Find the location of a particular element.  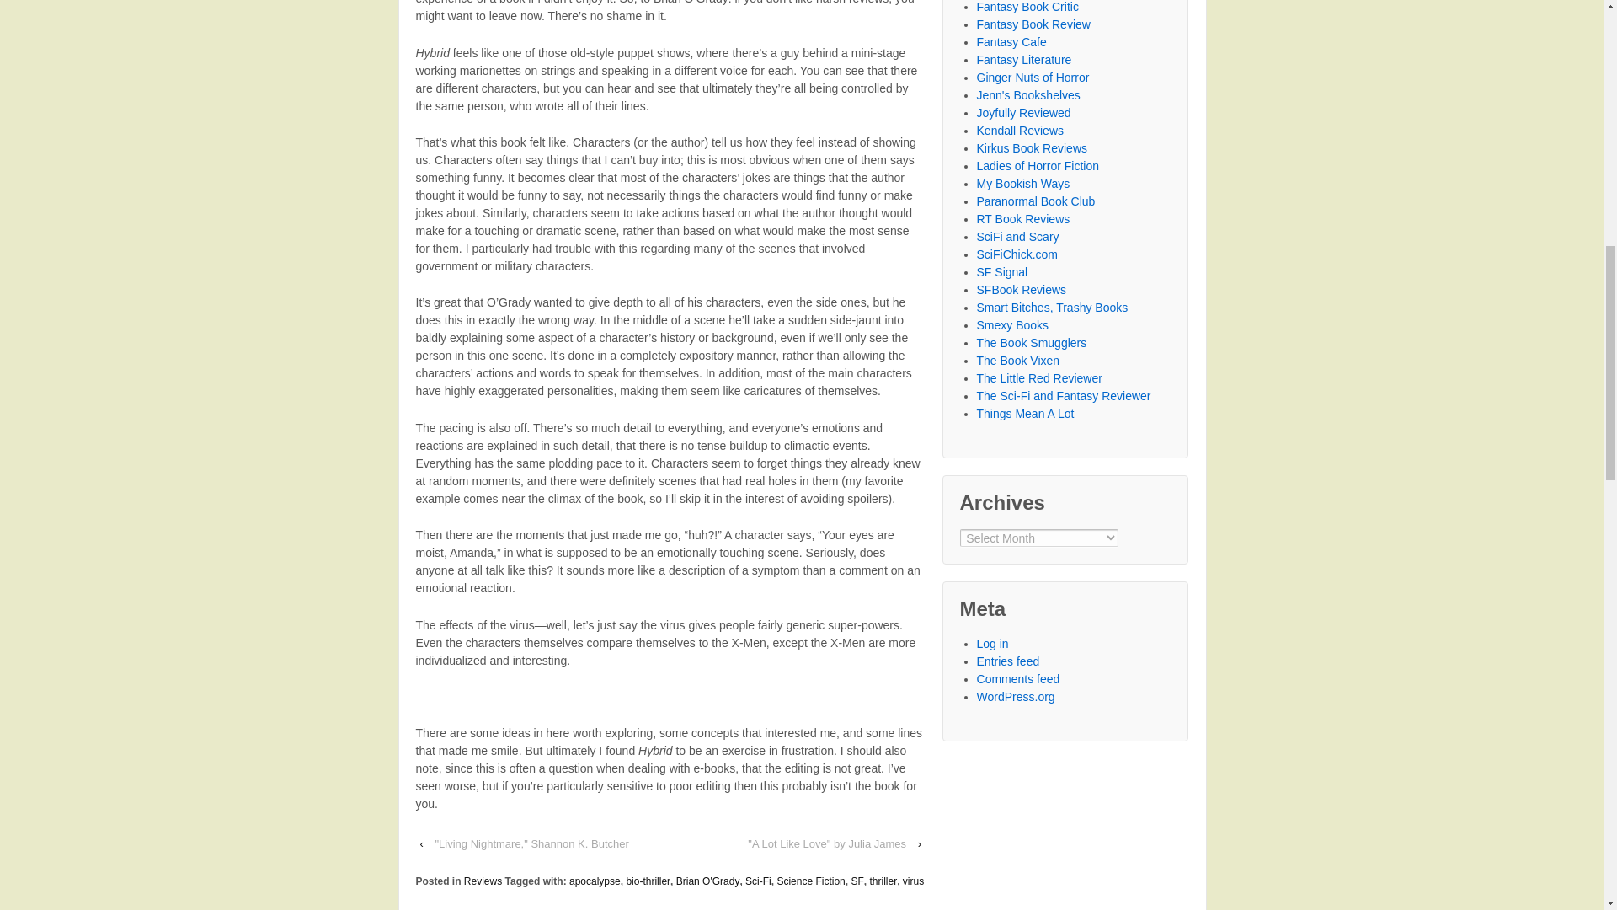

Sci-Fi is located at coordinates (758, 881).